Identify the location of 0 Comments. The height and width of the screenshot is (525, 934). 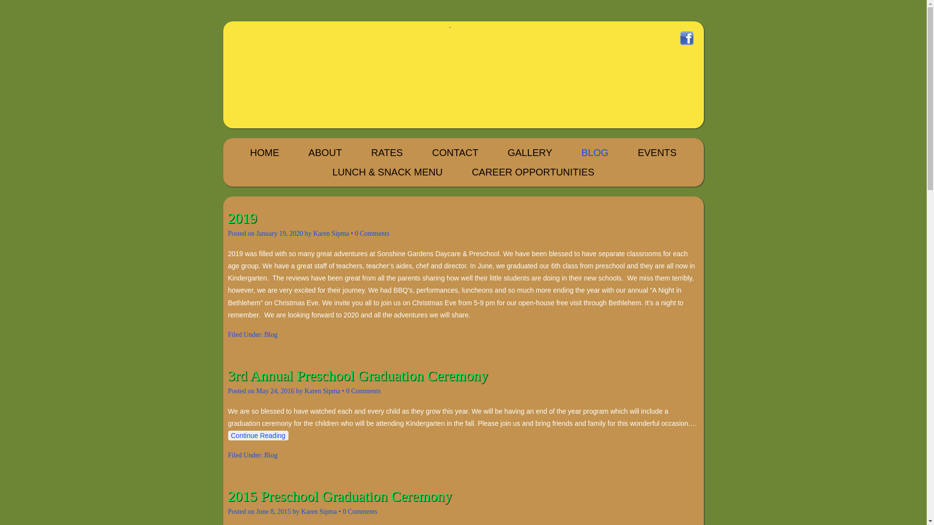
(360, 511).